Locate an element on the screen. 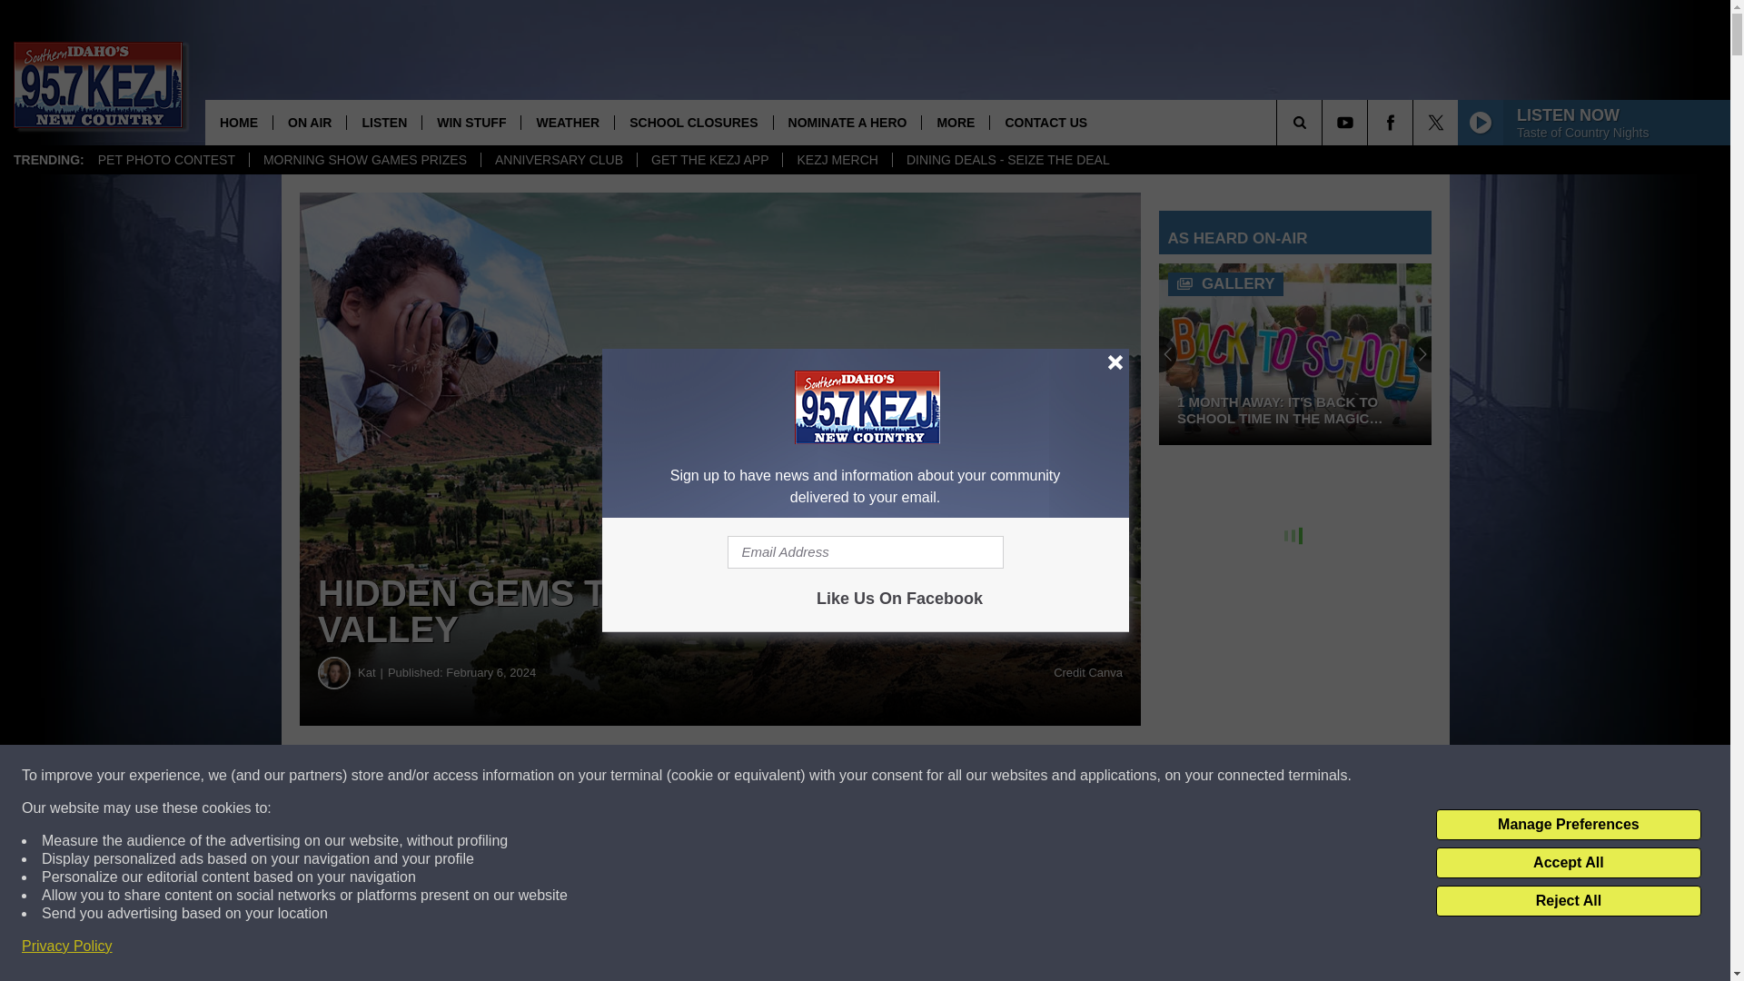 The image size is (1744, 981). Manage Preferences is located at coordinates (1568, 825).